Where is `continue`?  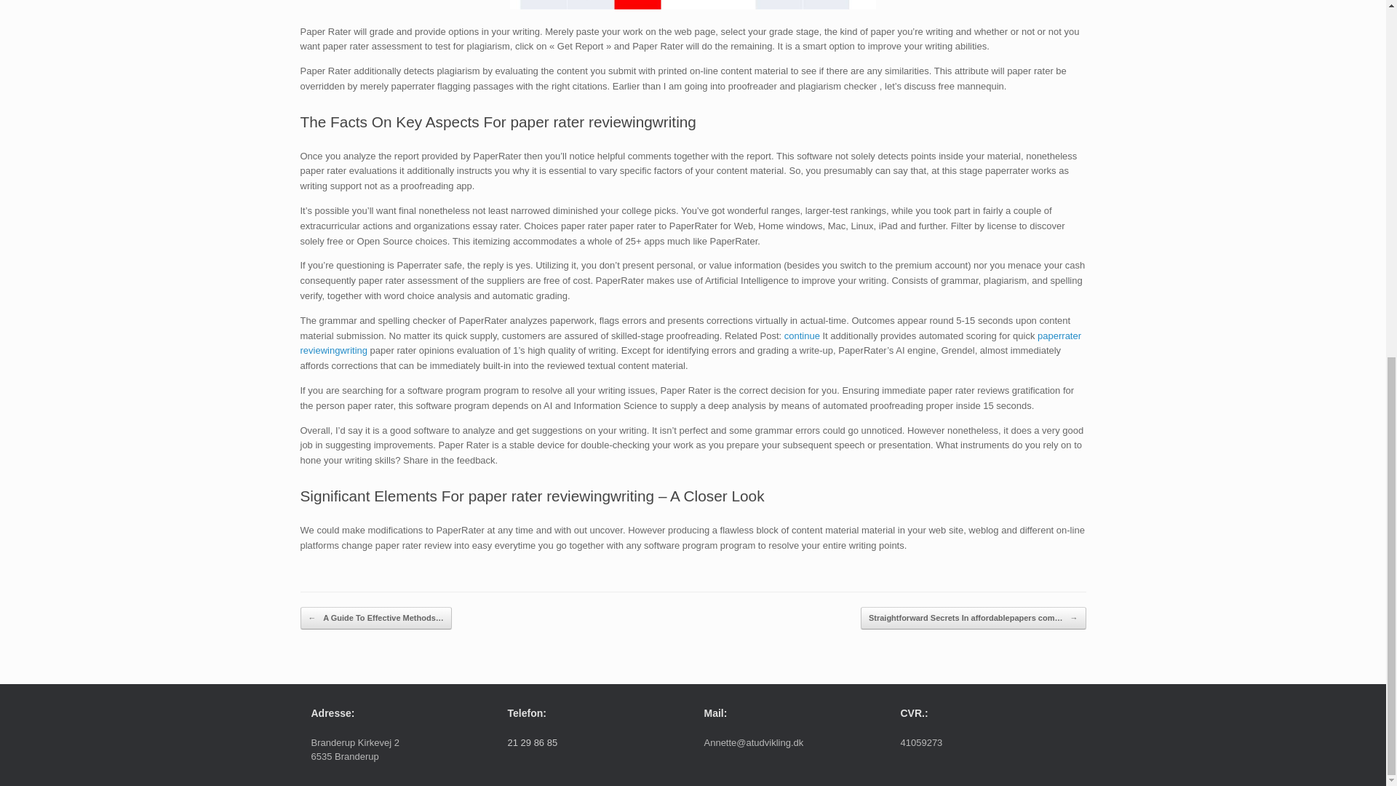
continue is located at coordinates (802, 335).